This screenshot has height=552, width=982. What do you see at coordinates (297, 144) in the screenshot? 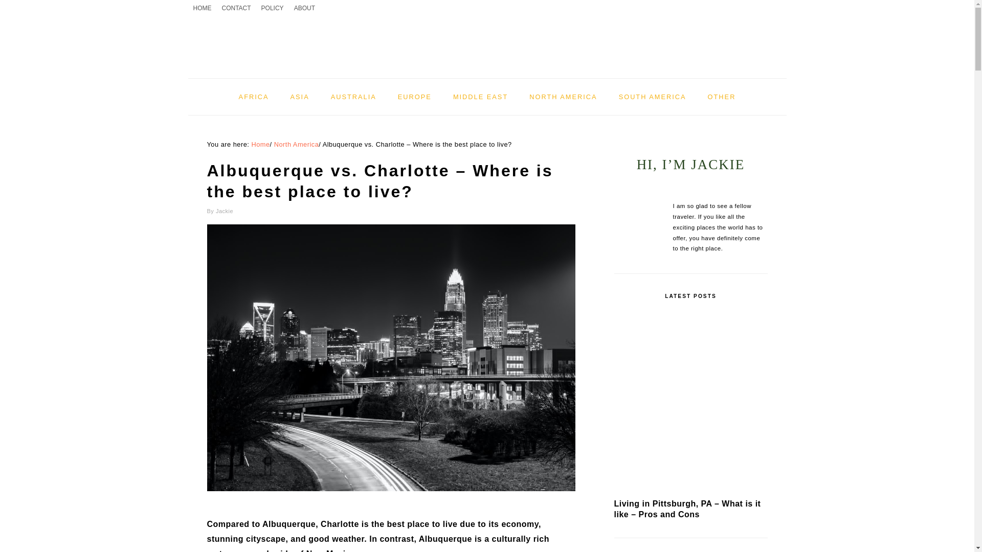
I see `North America` at bounding box center [297, 144].